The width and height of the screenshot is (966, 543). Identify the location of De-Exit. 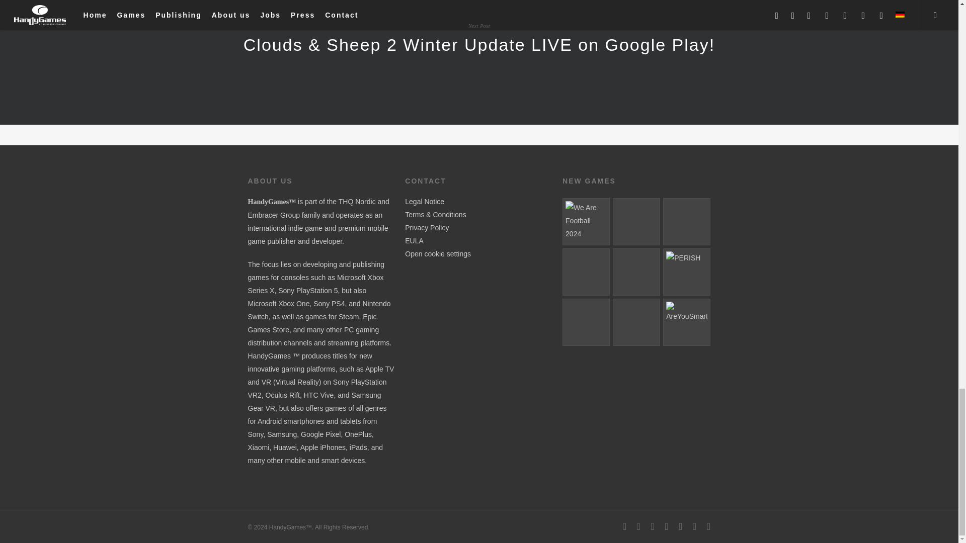
(636, 271).